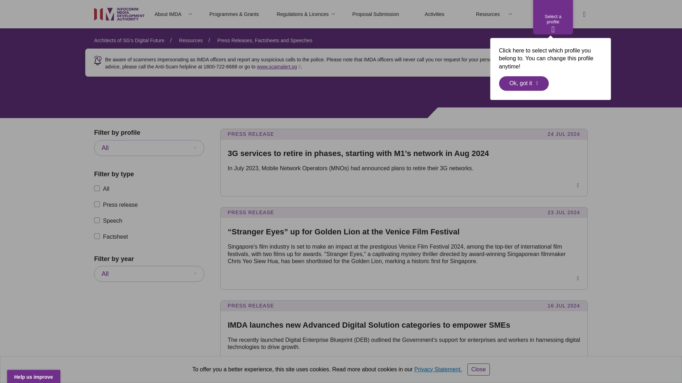 The height and width of the screenshot is (383, 682). Describe the element at coordinates (119, 14) in the screenshot. I see `IMDA` at that location.